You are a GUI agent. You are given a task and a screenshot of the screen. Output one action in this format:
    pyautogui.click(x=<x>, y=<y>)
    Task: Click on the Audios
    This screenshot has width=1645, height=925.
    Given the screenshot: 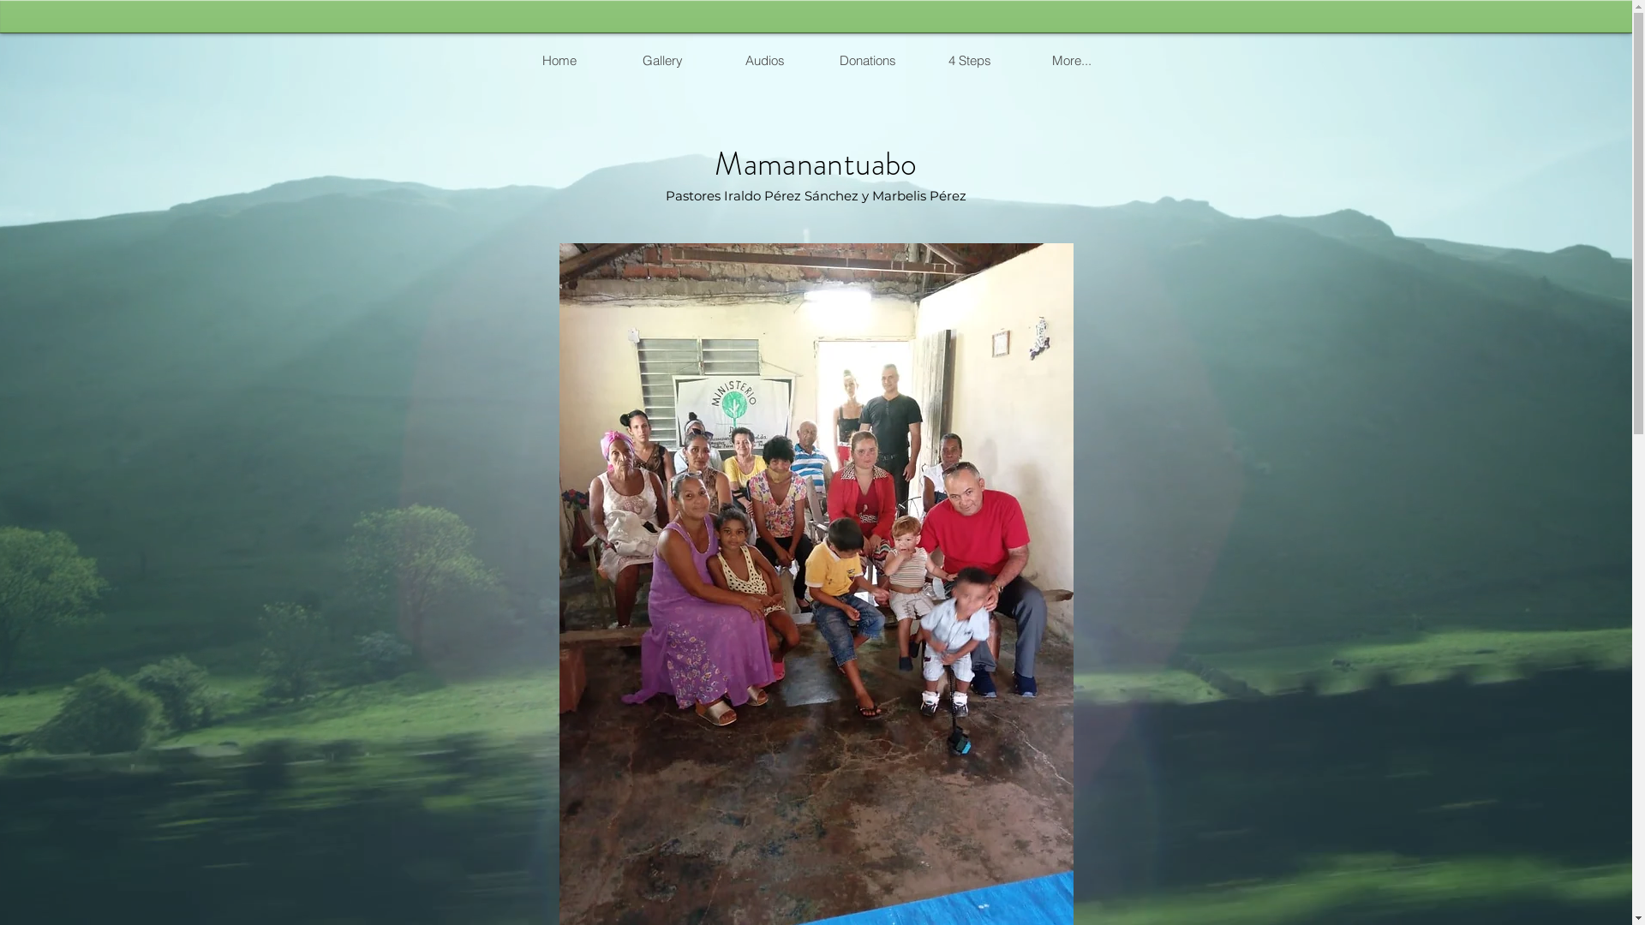 What is the action you would take?
    pyautogui.click(x=764, y=60)
    